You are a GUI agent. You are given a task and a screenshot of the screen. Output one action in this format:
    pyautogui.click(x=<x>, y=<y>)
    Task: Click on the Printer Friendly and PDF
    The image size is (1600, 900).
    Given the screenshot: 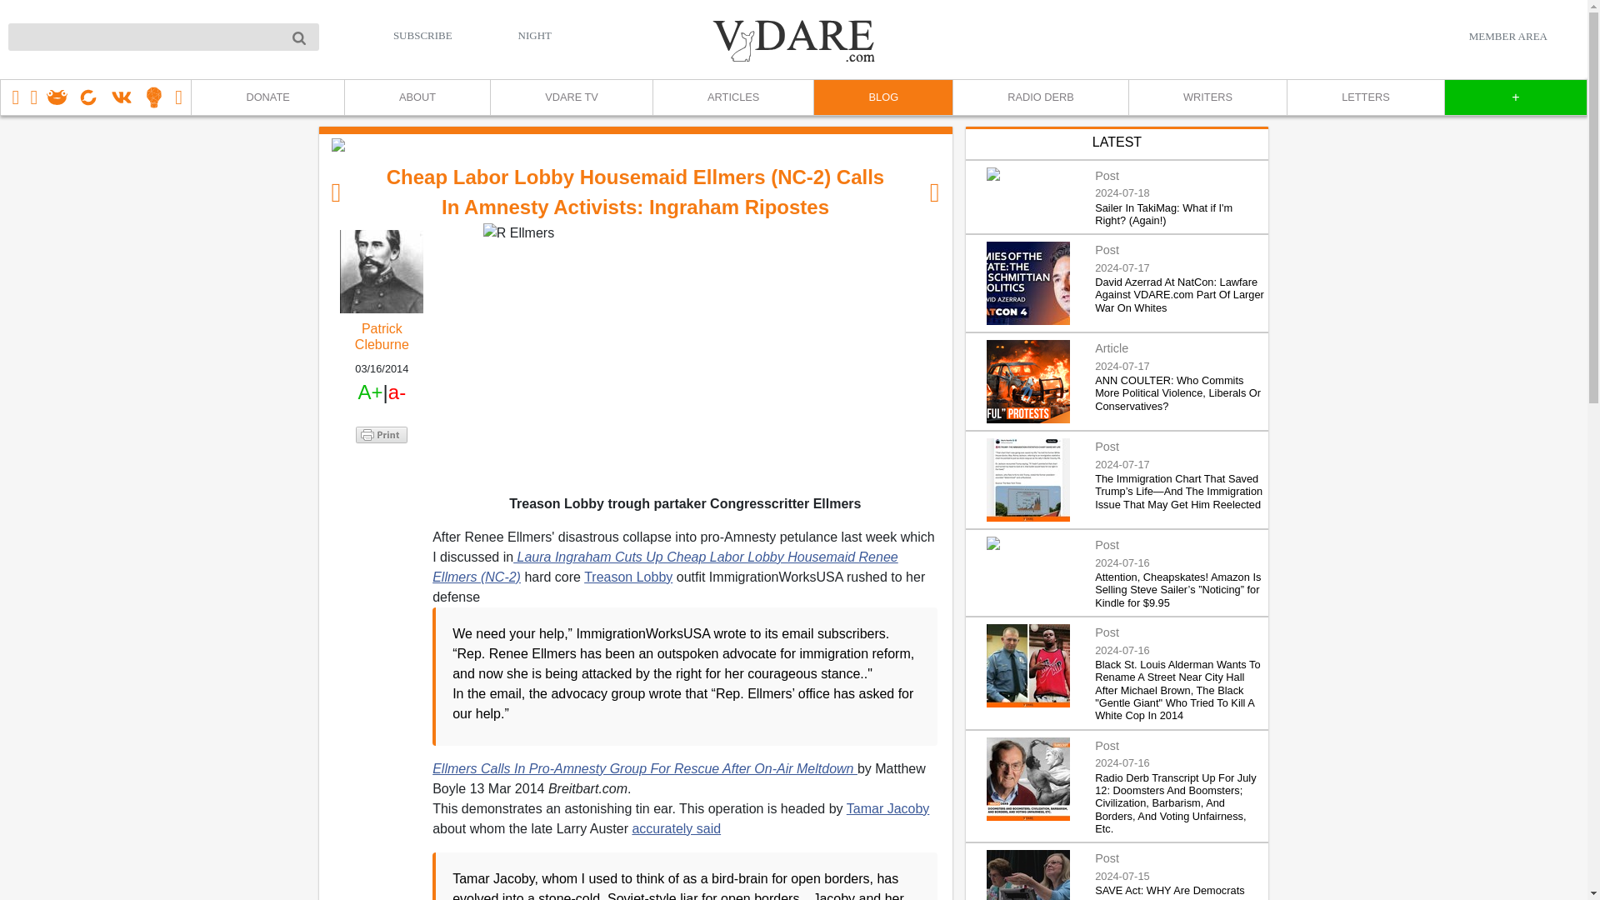 What is the action you would take?
    pyautogui.click(x=382, y=433)
    